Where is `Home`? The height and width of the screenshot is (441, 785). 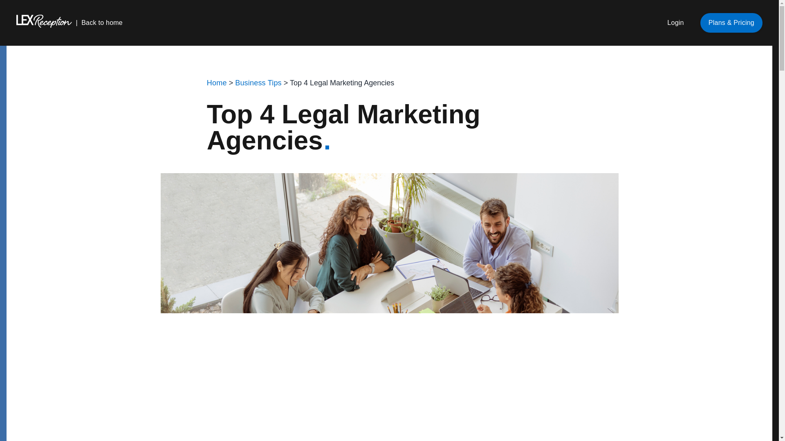
Home is located at coordinates (217, 83).